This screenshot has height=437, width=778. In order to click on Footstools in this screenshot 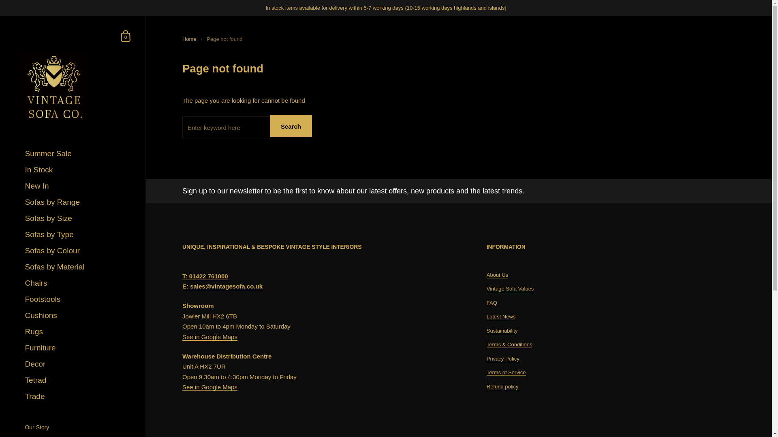, I will do `click(75, 299)`.